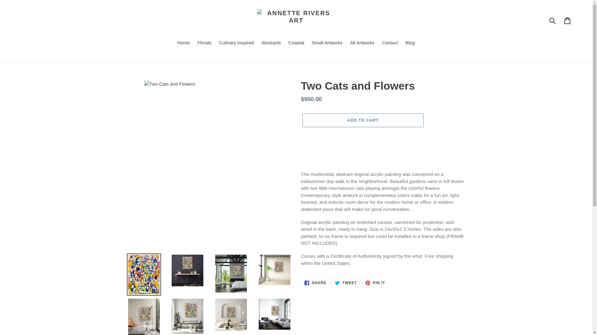 The width and height of the screenshot is (597, 335). Describe the element at coordinates (553, 20) in the screenshot. I see `Submit` at that location.